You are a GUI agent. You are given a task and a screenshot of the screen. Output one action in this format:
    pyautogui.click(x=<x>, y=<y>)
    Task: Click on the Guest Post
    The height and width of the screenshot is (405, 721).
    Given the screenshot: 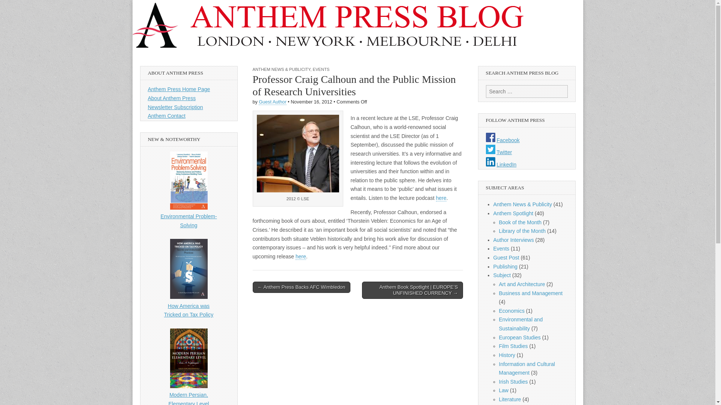 What is the action you would take?
    pyautogui.click(x=506, y=258)
    